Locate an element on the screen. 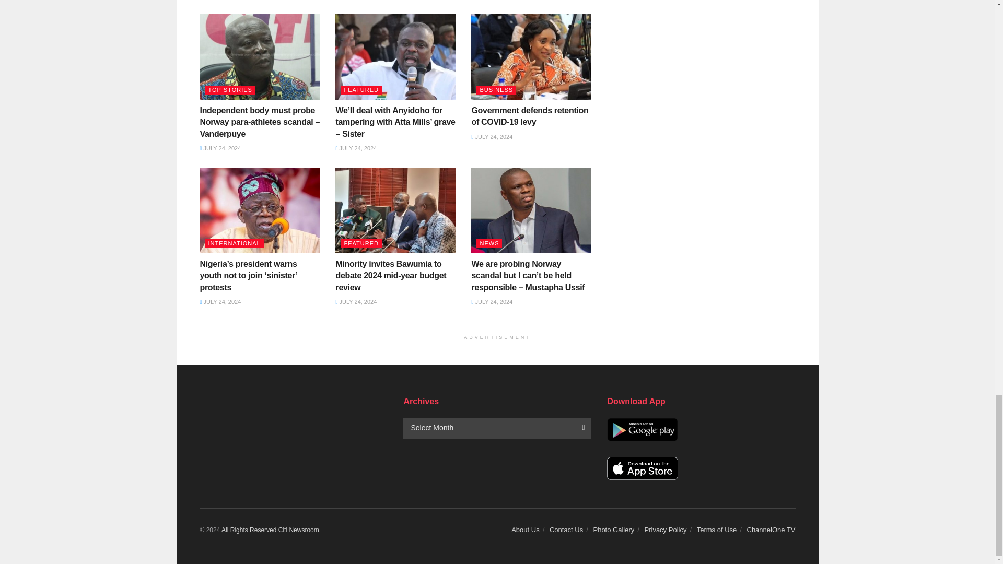 The height and width of the screenshot is (564, 1003). Citi Newsroom is located at coordinates (249, 530).